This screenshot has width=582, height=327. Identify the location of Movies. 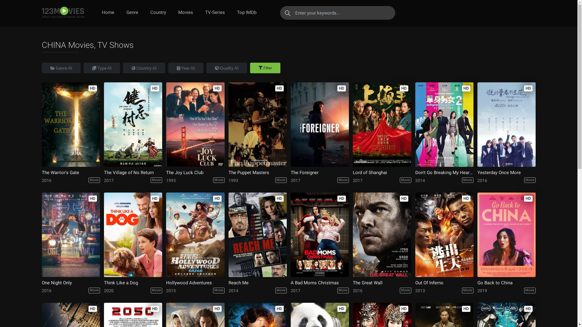
(186, 13).